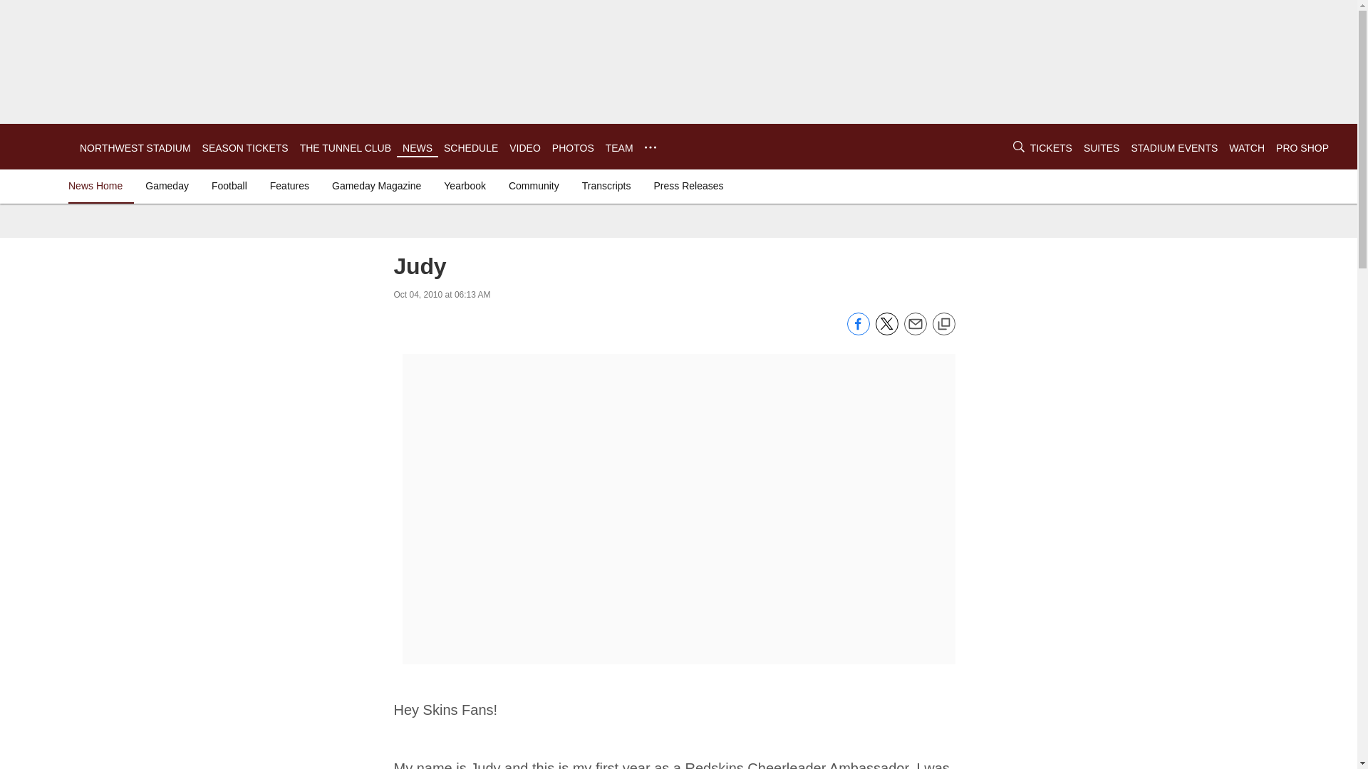  Describe the element at coordinates (98, 185) in the screenshot. I see `News Home` at that location.